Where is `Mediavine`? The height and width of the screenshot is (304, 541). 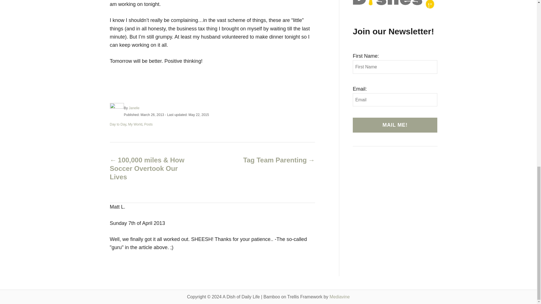 Mediavine is located at coordinates (340, 297).